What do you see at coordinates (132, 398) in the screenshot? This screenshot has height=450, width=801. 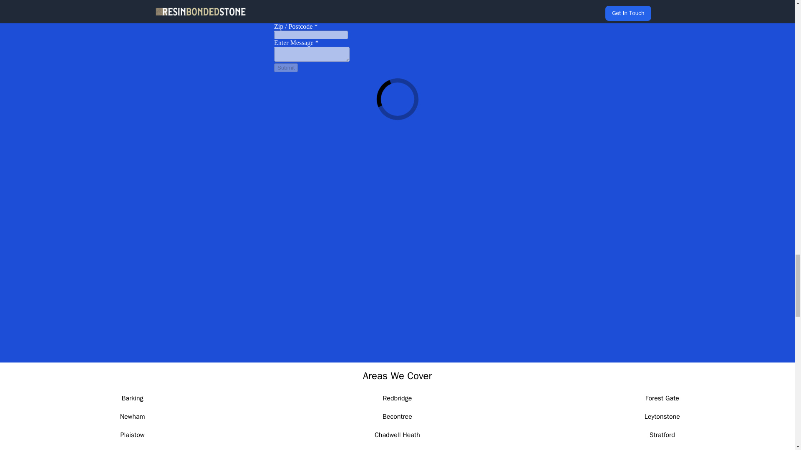 I see `Barking` at bounding box center [132, 398].